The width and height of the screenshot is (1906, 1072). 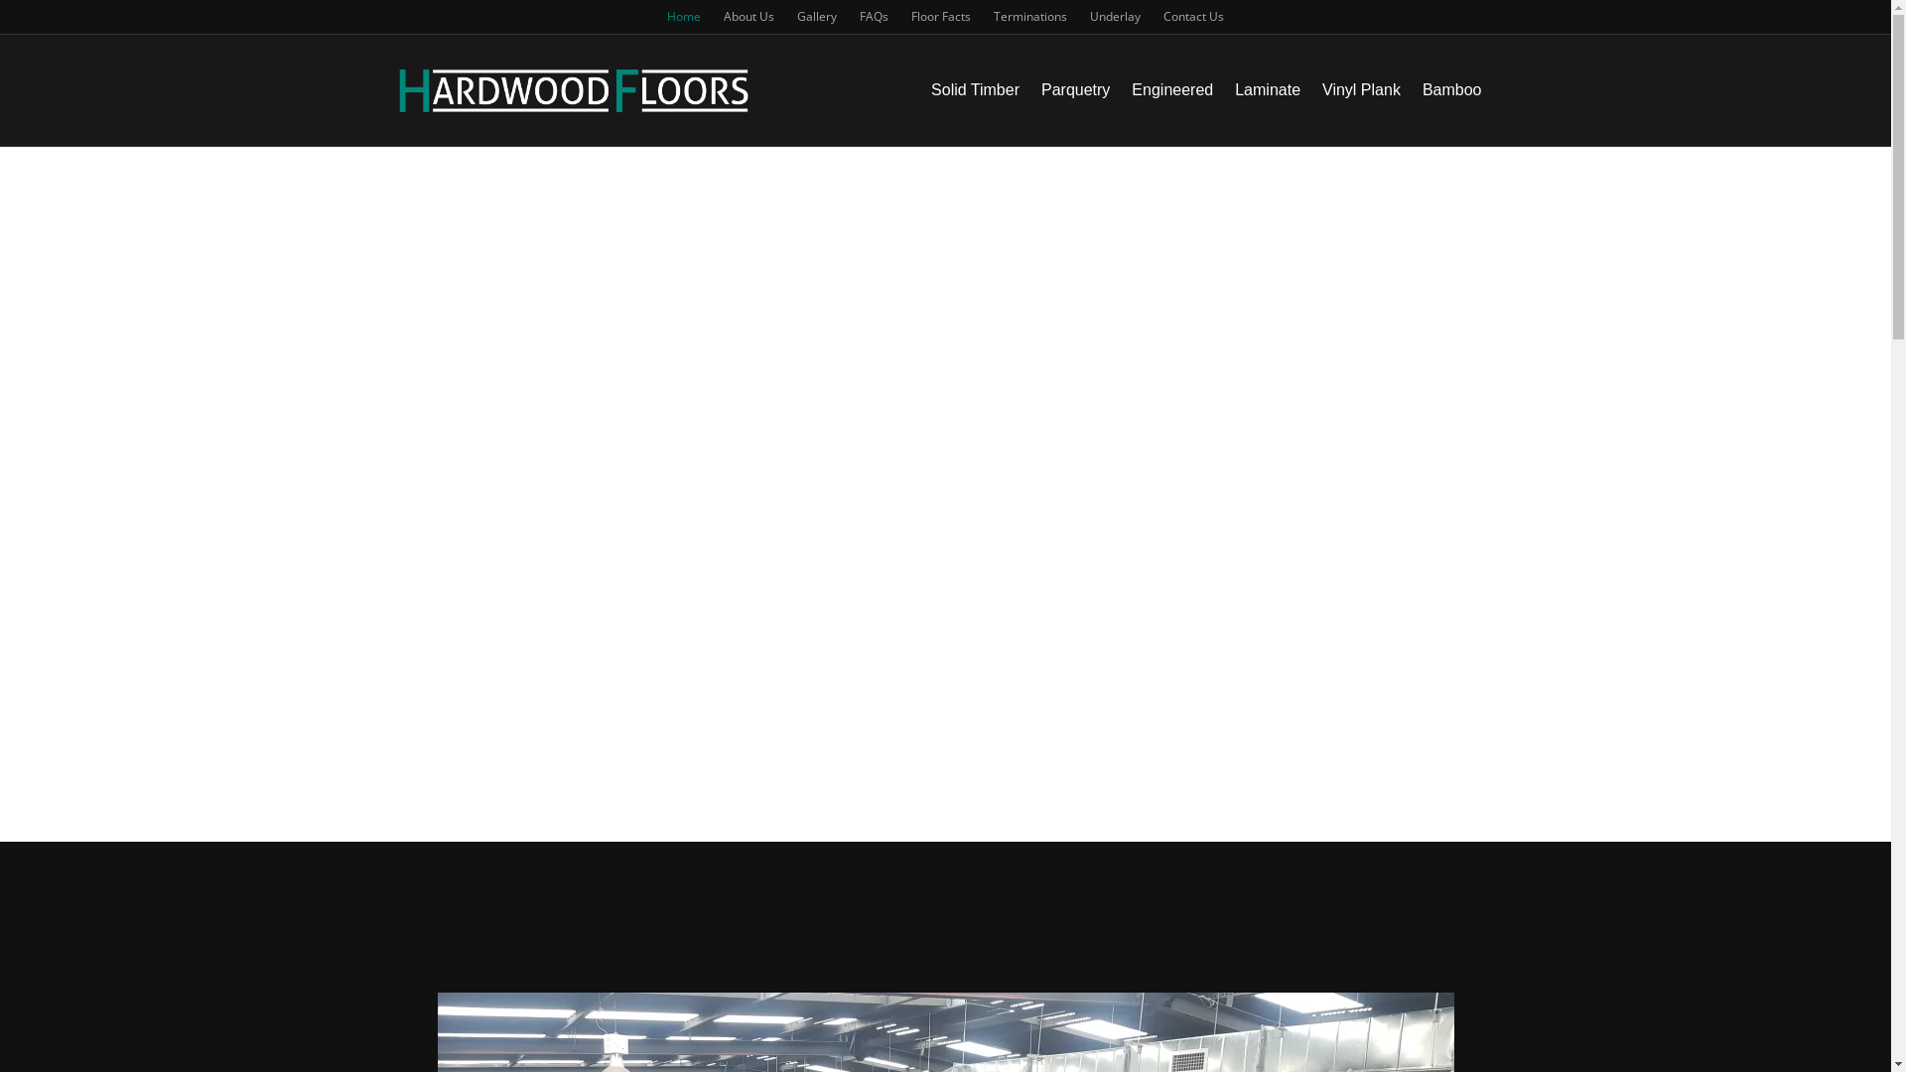 What do you see at coordinates (874, 17) in the screenshot?
I see `FAQs` at bounding box center [874, 17].